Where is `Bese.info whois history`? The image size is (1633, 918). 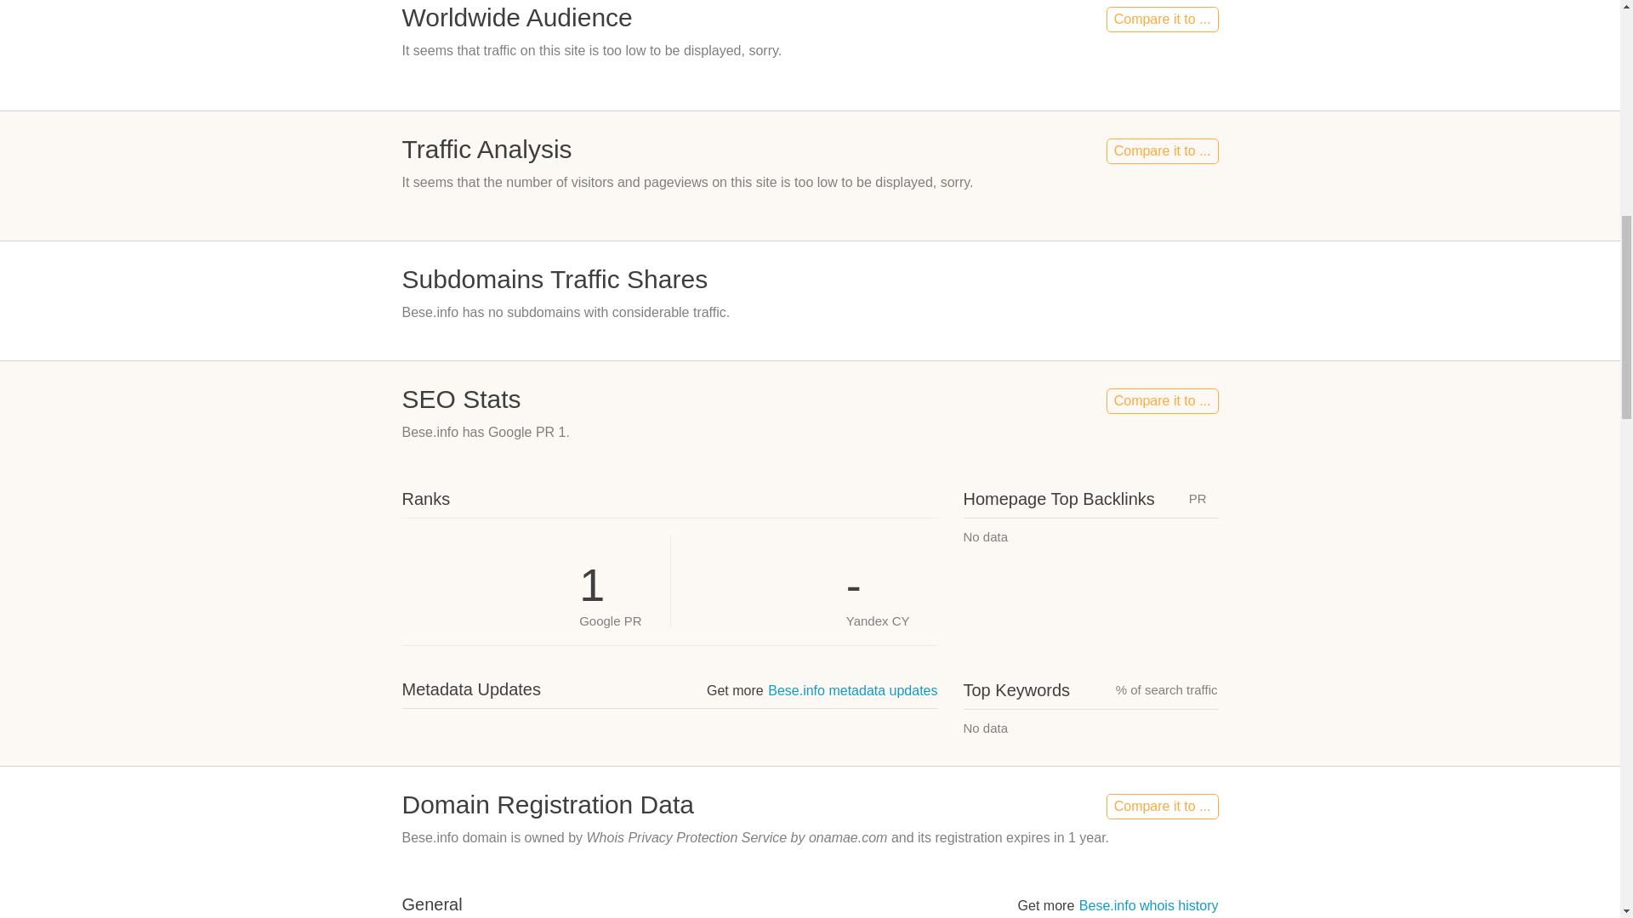 Bese.info whois history is located at coordinates (1148, 905).